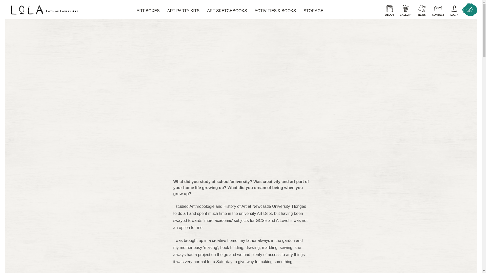 This screenshot has height=273, width=486. I want to click on ART BOXES, so click(148, 11).